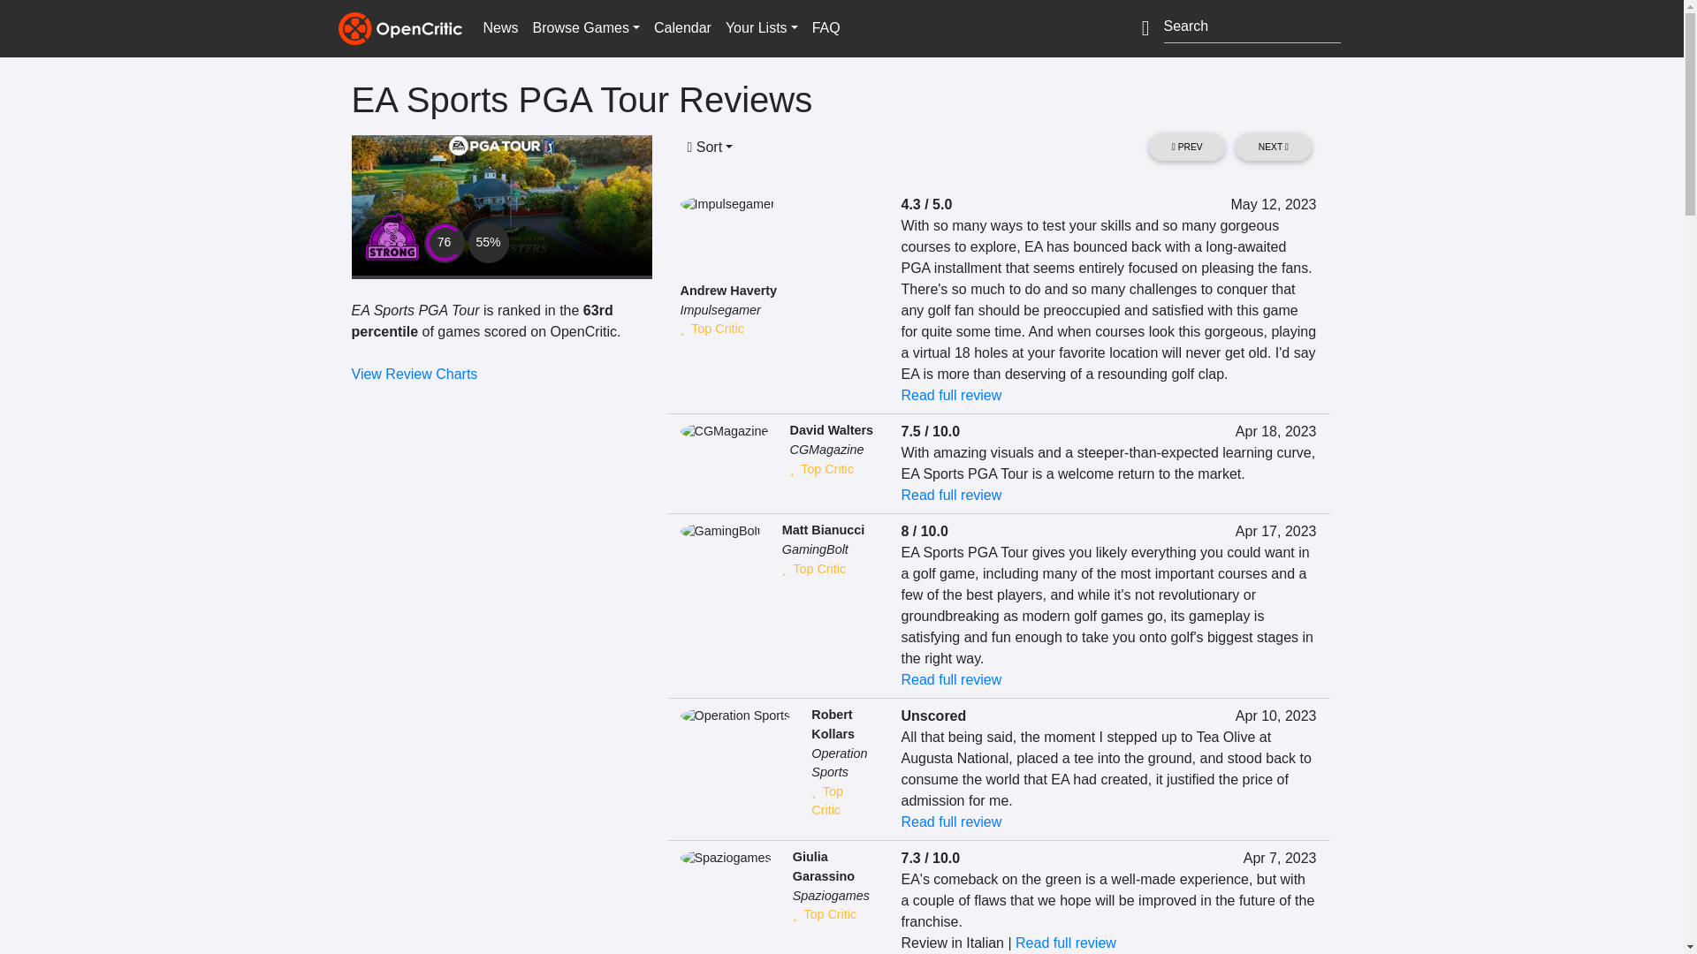 This screenshot has height=954, width=1697. Describe the element at coordinates (728, 290) in the screenshot. I see `Andrew Haverty` at that location.